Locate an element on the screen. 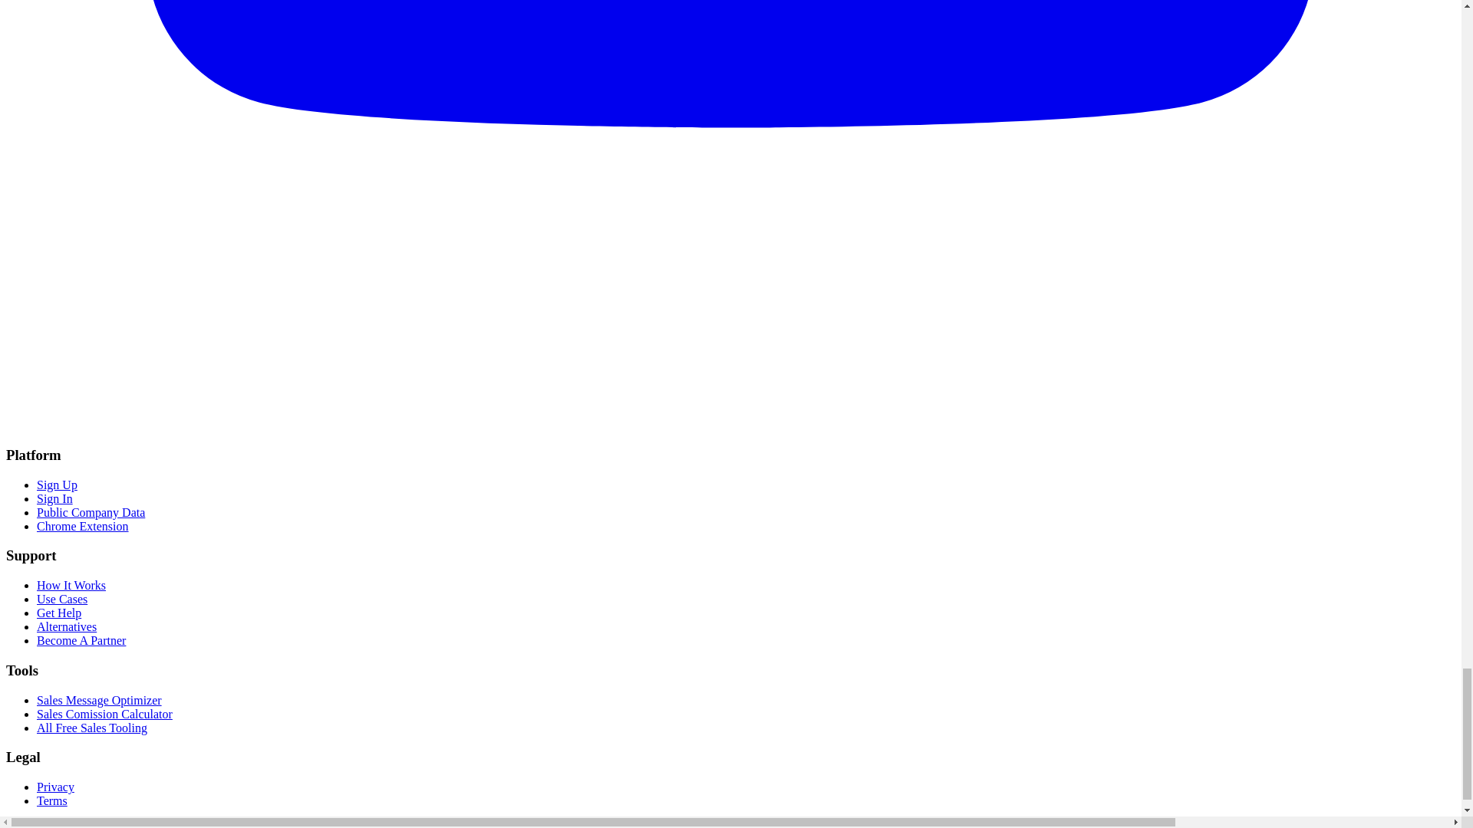  Terms is located at coordinates (52, 800).